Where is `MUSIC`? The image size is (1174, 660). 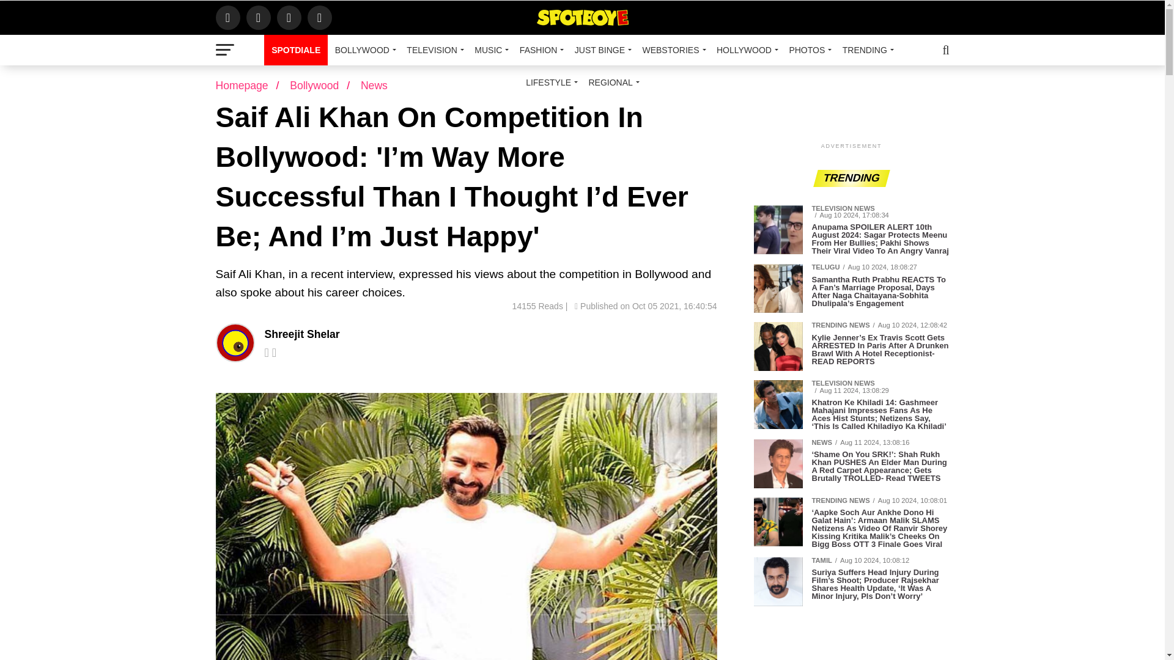
MUSIC is located at coordinates (489, 50).